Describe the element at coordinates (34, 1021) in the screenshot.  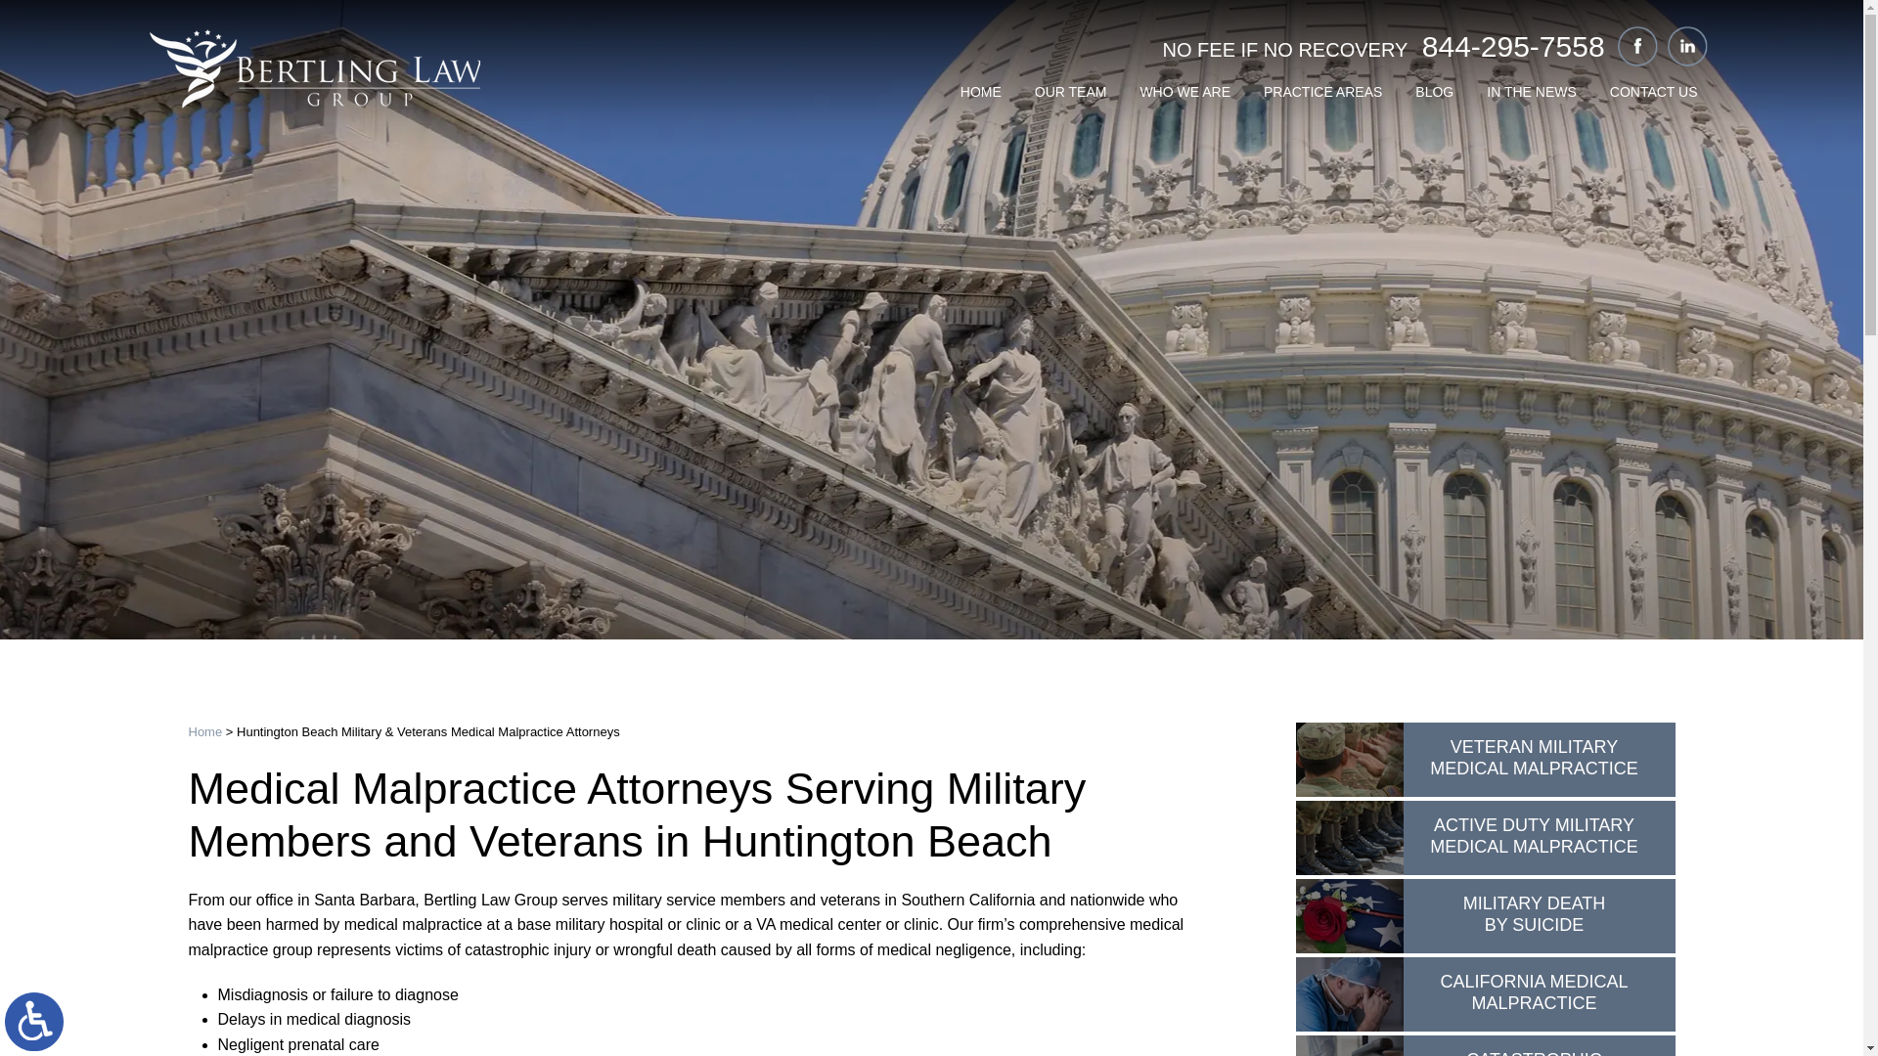
I see `Switch to ADA Accessible Theme` at that location.